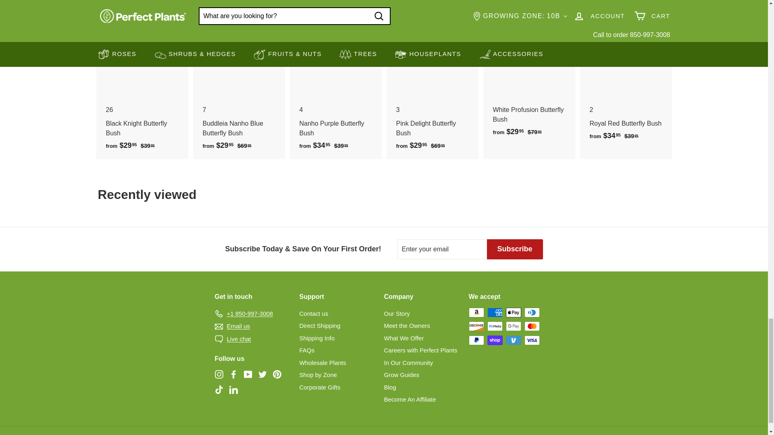  What do you see at coordinates (233, 374) in the screenshot?
I see `Perfect Plants Nursery on Facebook` at bounding box center [233, 374].